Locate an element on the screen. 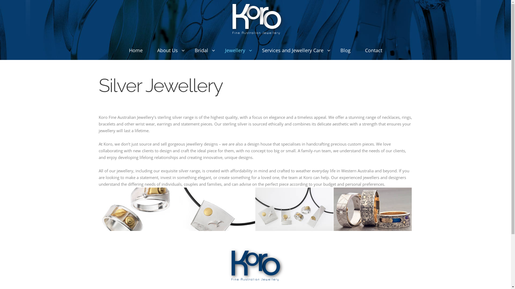 This screenshot has width=515, height=289. Services and Jewellery Care is located at coordinates (294, 50).